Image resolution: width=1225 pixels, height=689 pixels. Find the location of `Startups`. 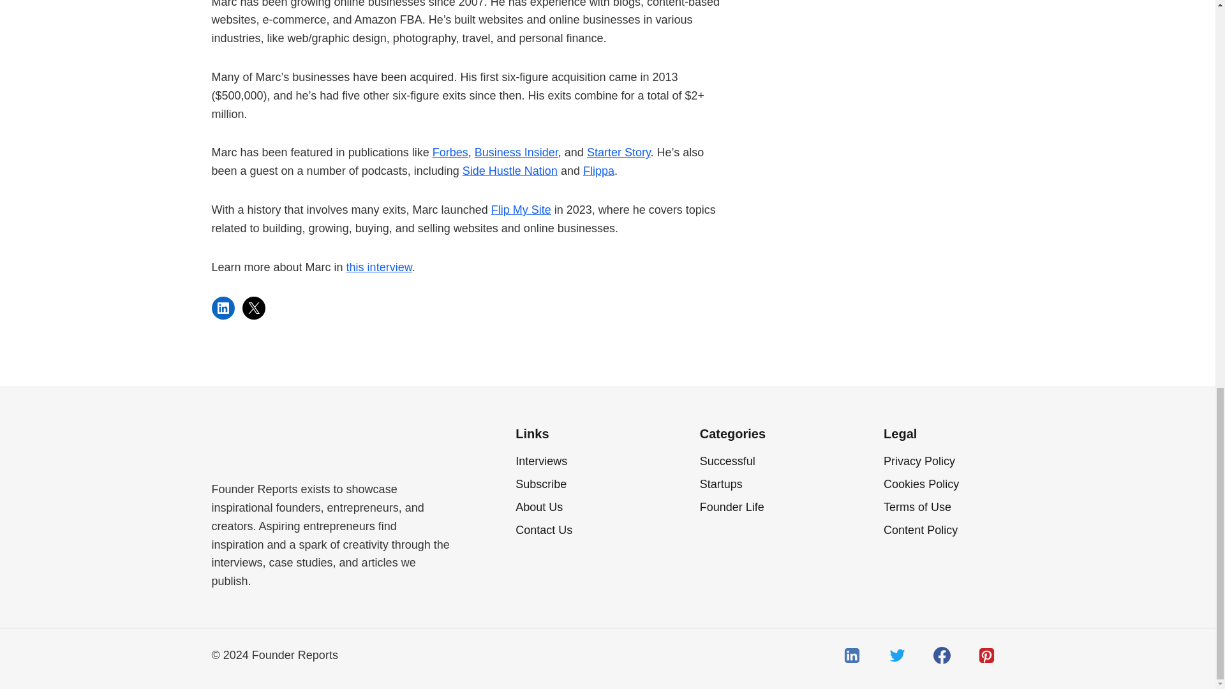

Startups is located at coordinates (759, 484).